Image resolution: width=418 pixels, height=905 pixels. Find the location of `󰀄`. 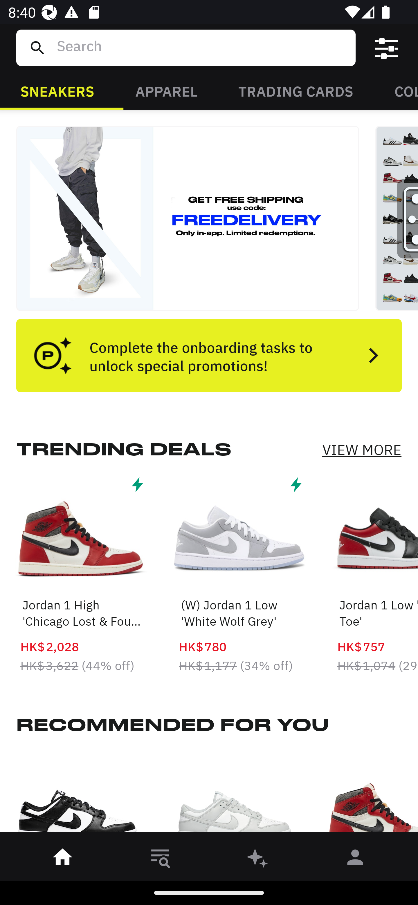

󰀄 is located at coordinates (355, 859).